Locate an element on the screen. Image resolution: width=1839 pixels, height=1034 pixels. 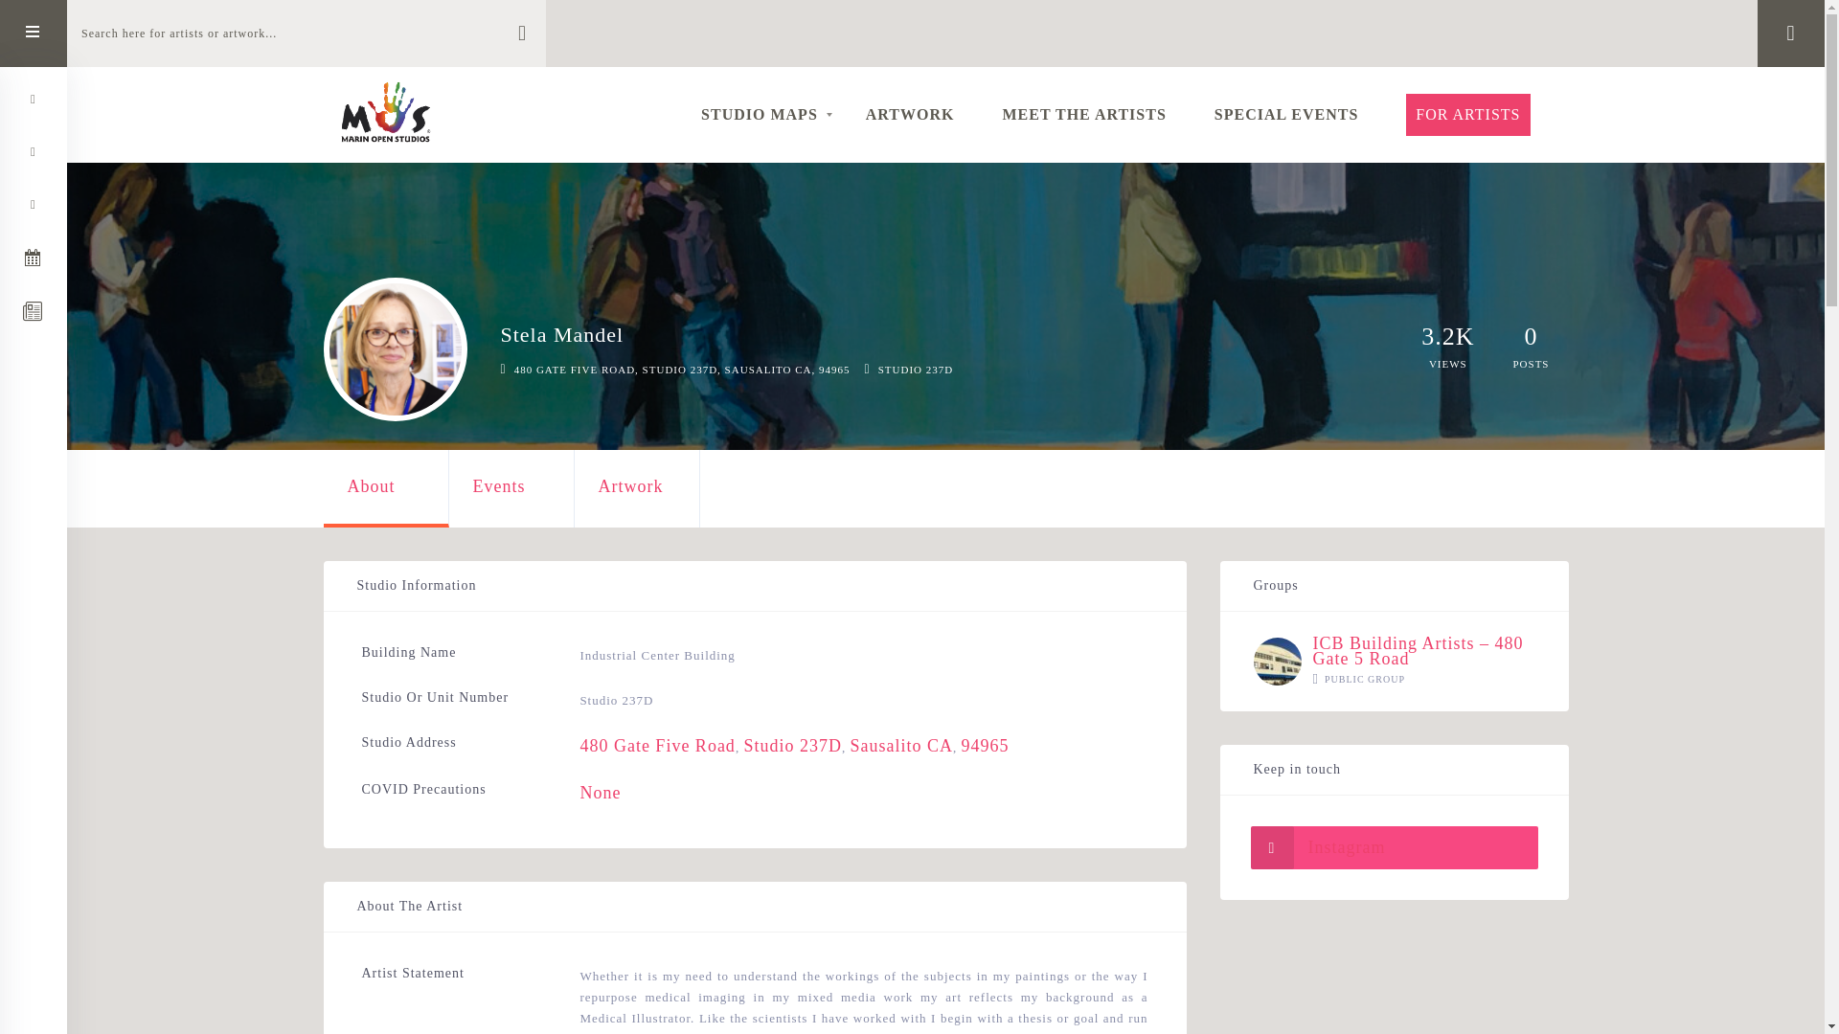
STUDIO MAPS is located at coordinates (757, 115).